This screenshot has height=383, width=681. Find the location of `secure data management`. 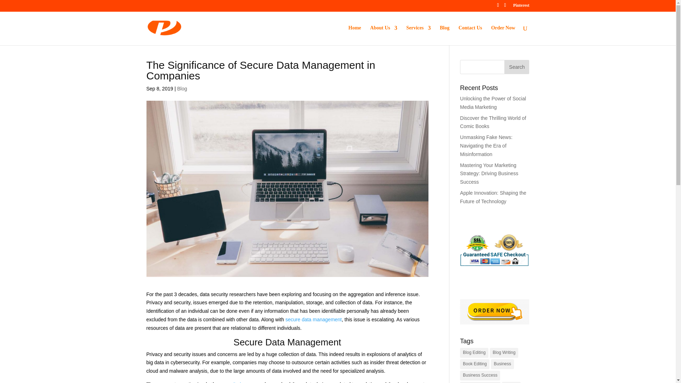

secure data management is located at coordinates (314, 320).